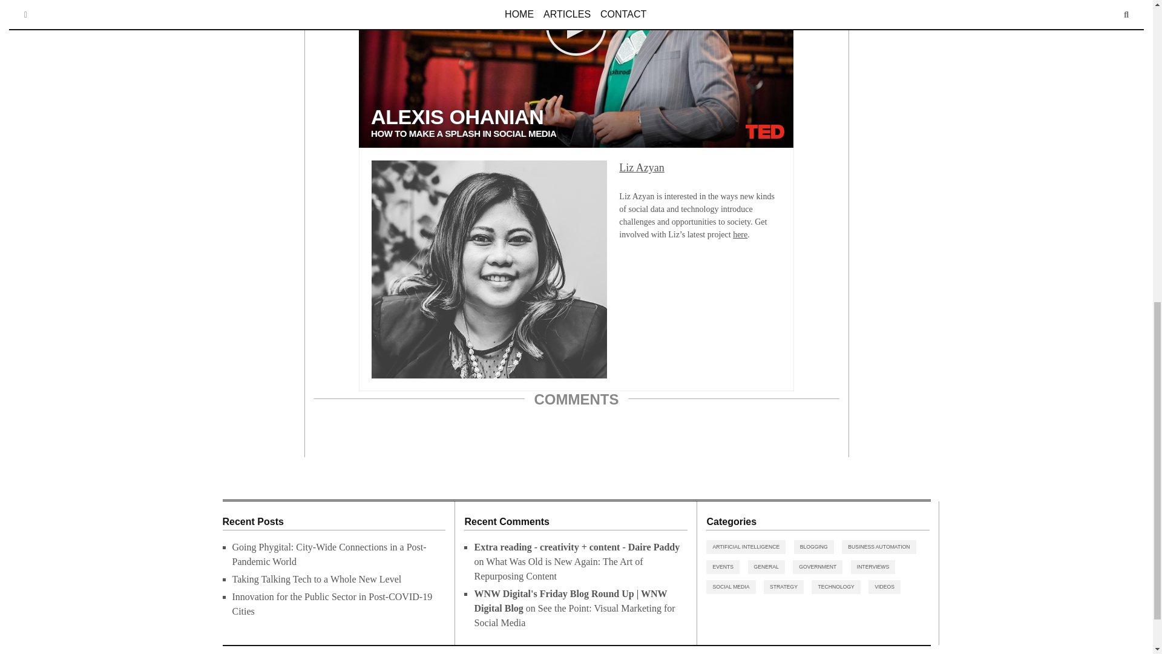 The image size is (1162, 654). What do you see at coordinates (783, 586) in the screenshot?
I see `STRATEGY` at bounding box center [783, 586].